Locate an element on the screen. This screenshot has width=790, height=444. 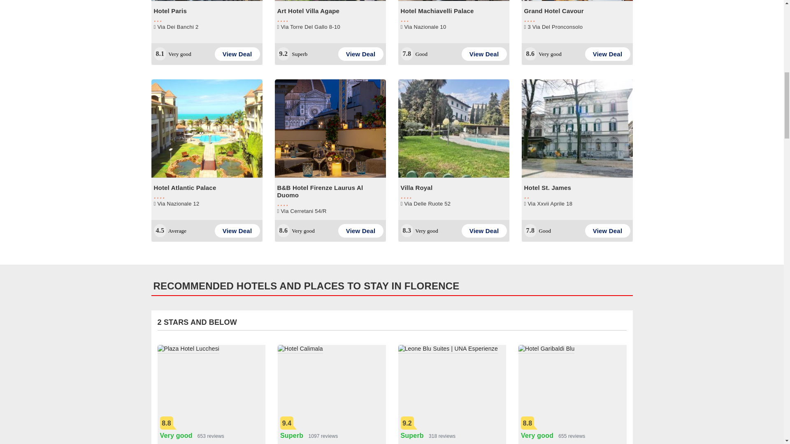
Grand Hotel Cavour is located at coordinates (554, 11).